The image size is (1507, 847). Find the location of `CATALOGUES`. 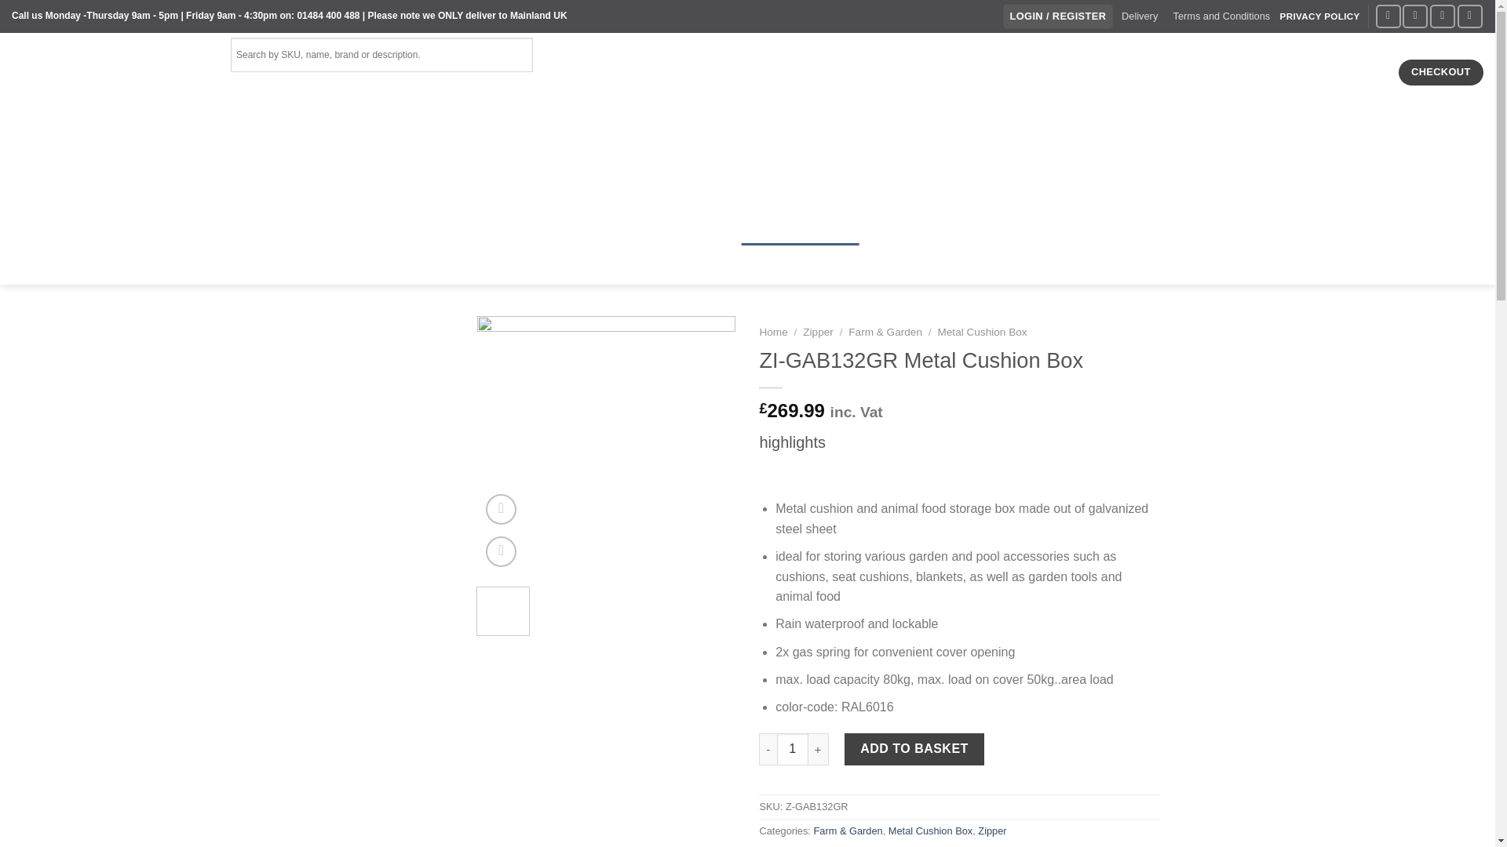

CATALOGUES is located at coordinates (796, 53).